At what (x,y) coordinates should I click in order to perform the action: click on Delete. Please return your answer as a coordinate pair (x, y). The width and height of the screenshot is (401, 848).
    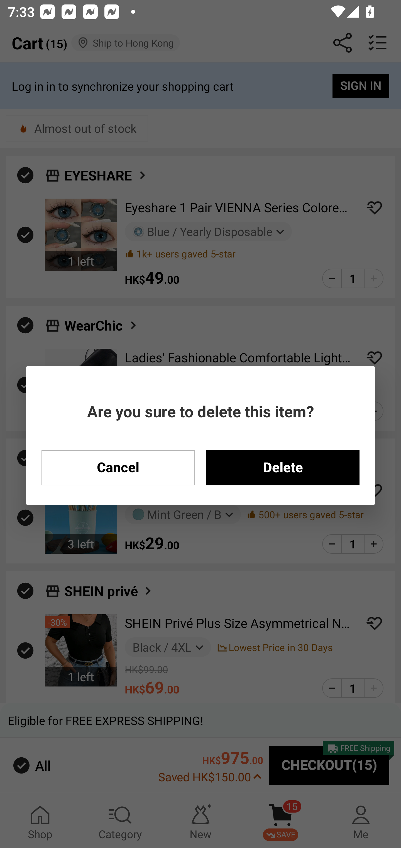
    Looking at the image, I should click on (283, 468).